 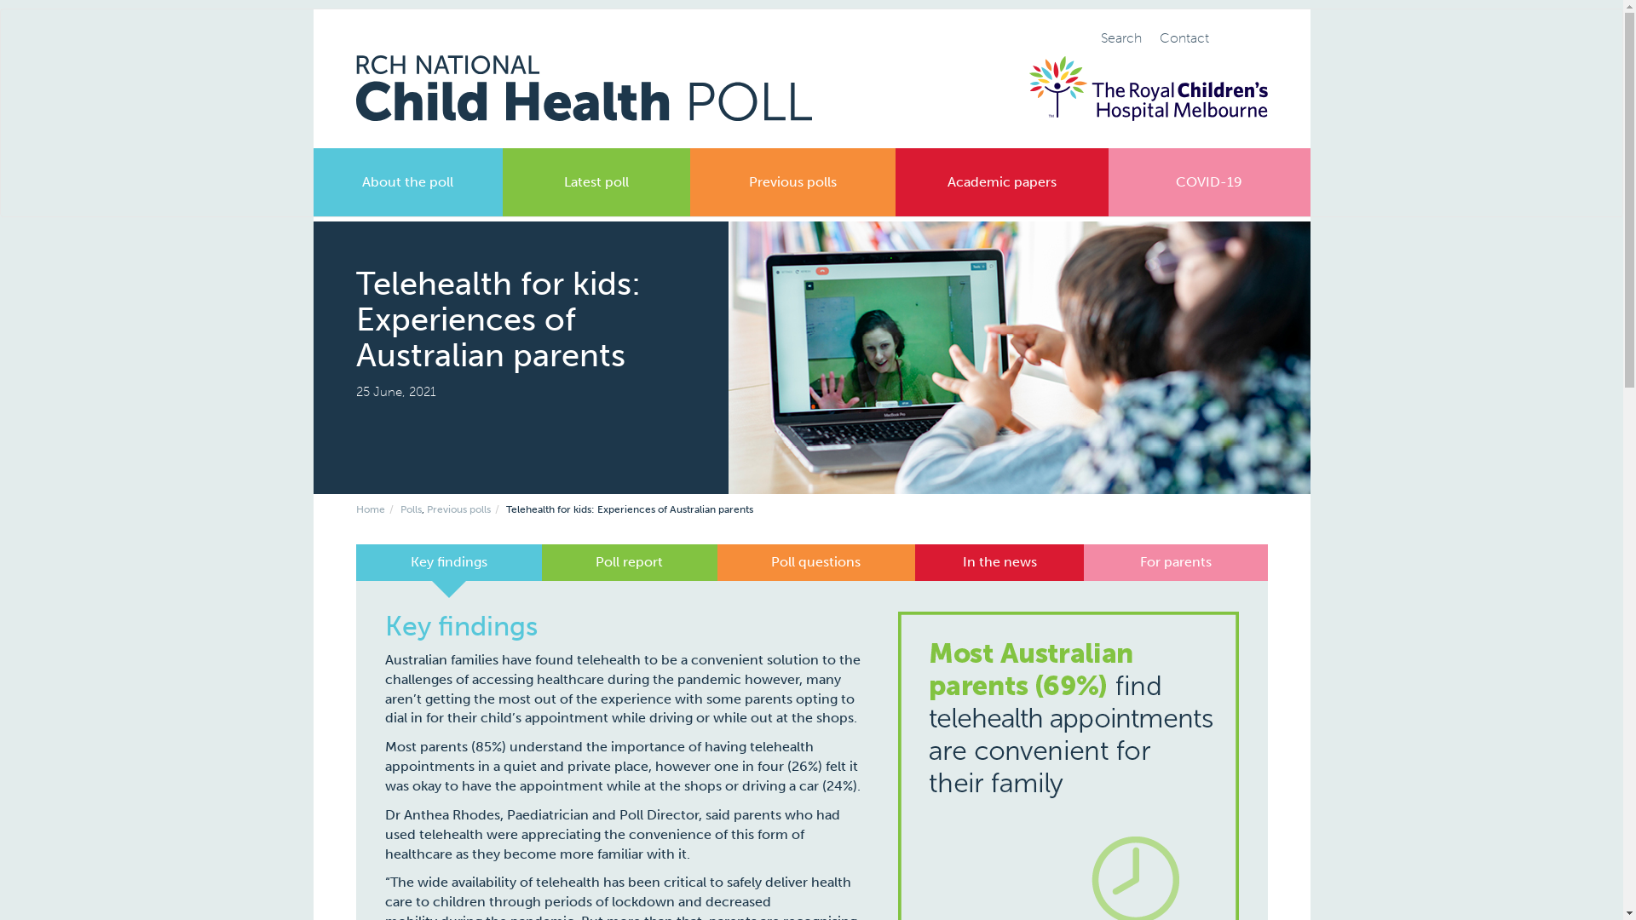 What do you see at coordinates (792, 182) in the screenshot?
I see `Previous polls` at bounding box center [792, 182].